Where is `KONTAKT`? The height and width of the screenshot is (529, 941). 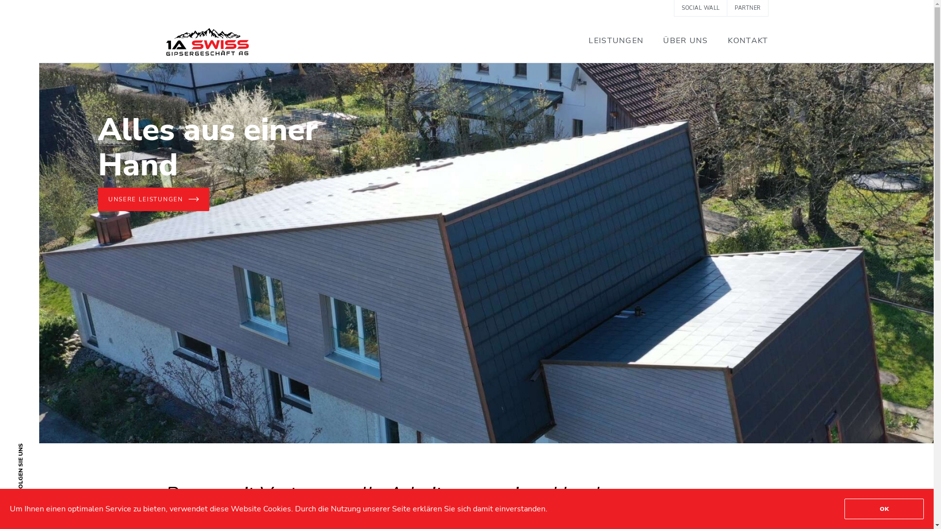
KONTAKT is located at coordinates (748, 41).